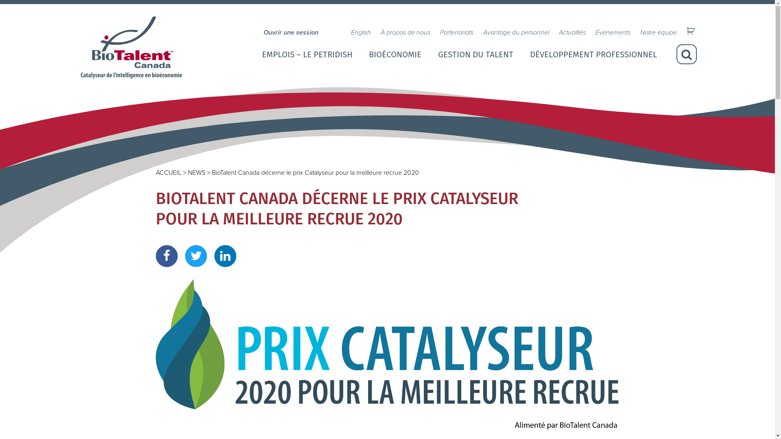 This screenshot has width=781, height=439. What do you see at coordinates (476, 54) in the screenshot?
I see `GESTION DU TALENT` at bounding box center [476, 54].